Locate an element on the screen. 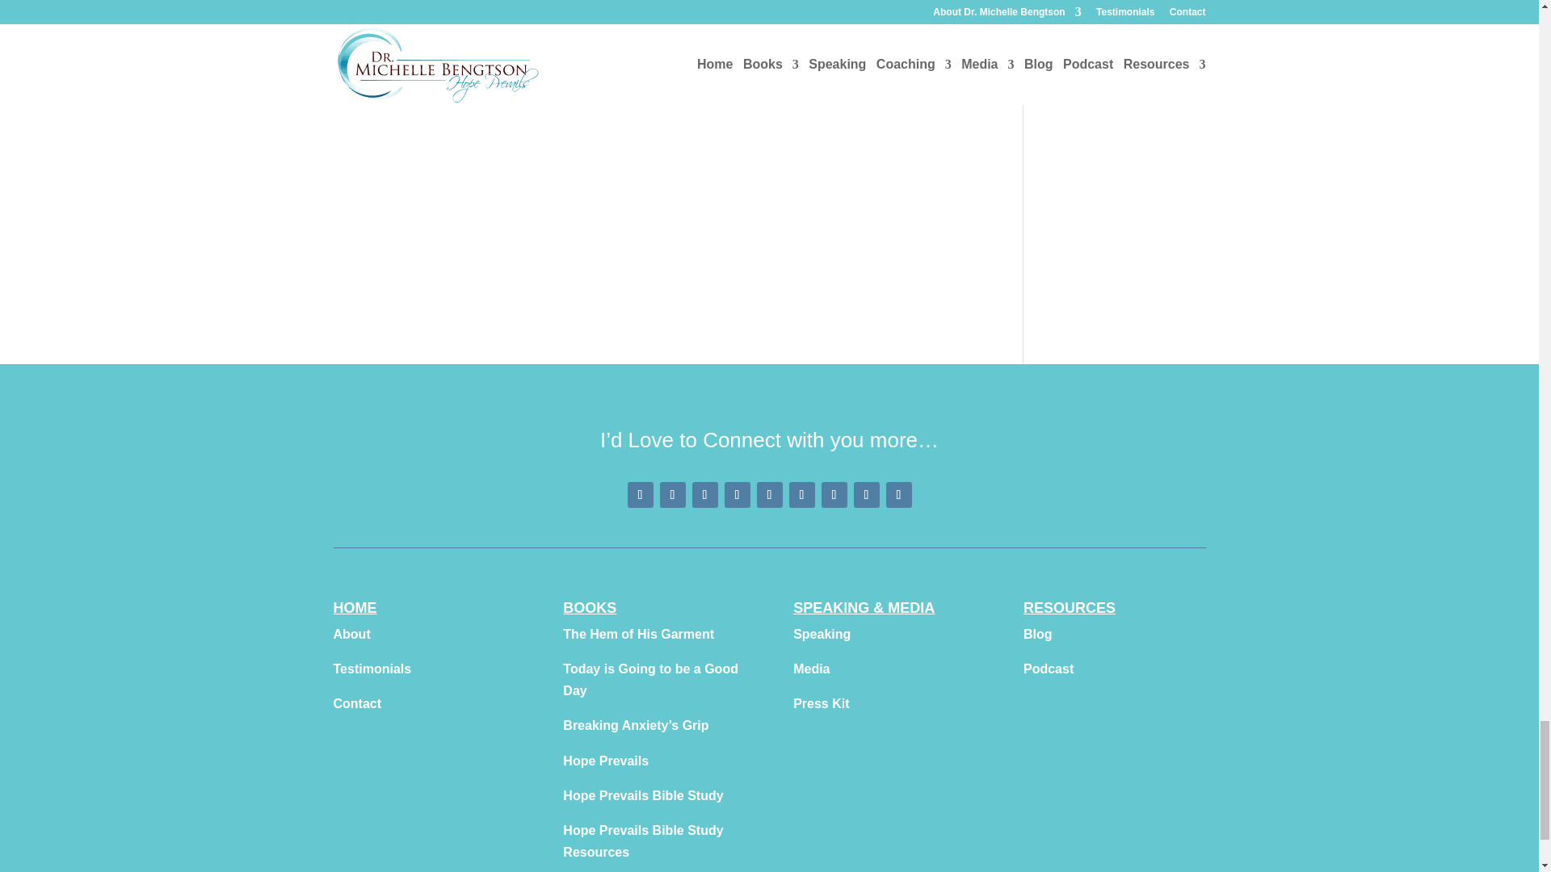 This screenshot has height=872, width=1551. Comment Form is located at coordinates (654, 115).